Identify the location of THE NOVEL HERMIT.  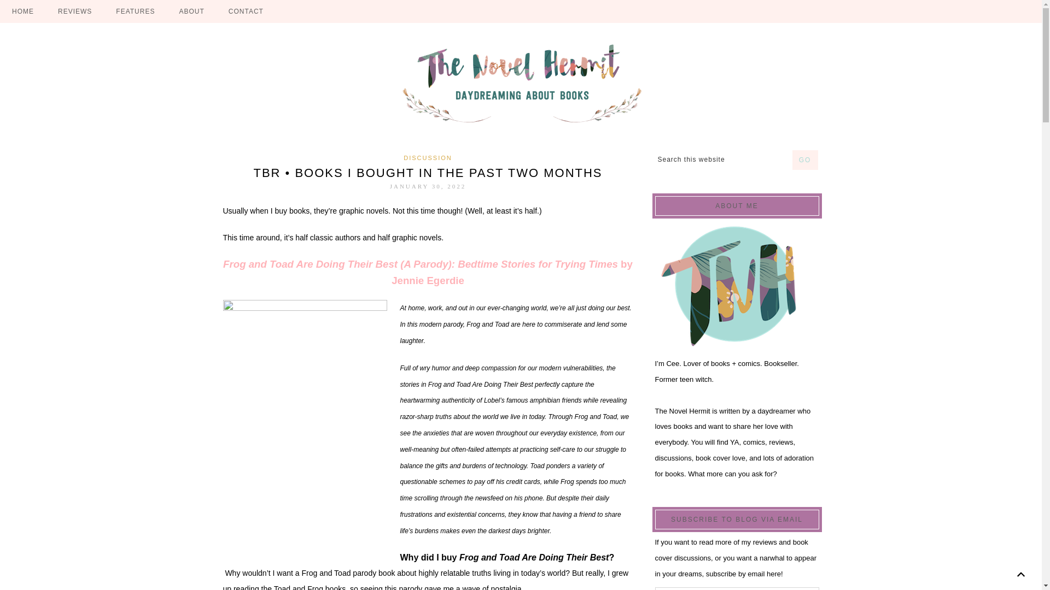
(521, 84).